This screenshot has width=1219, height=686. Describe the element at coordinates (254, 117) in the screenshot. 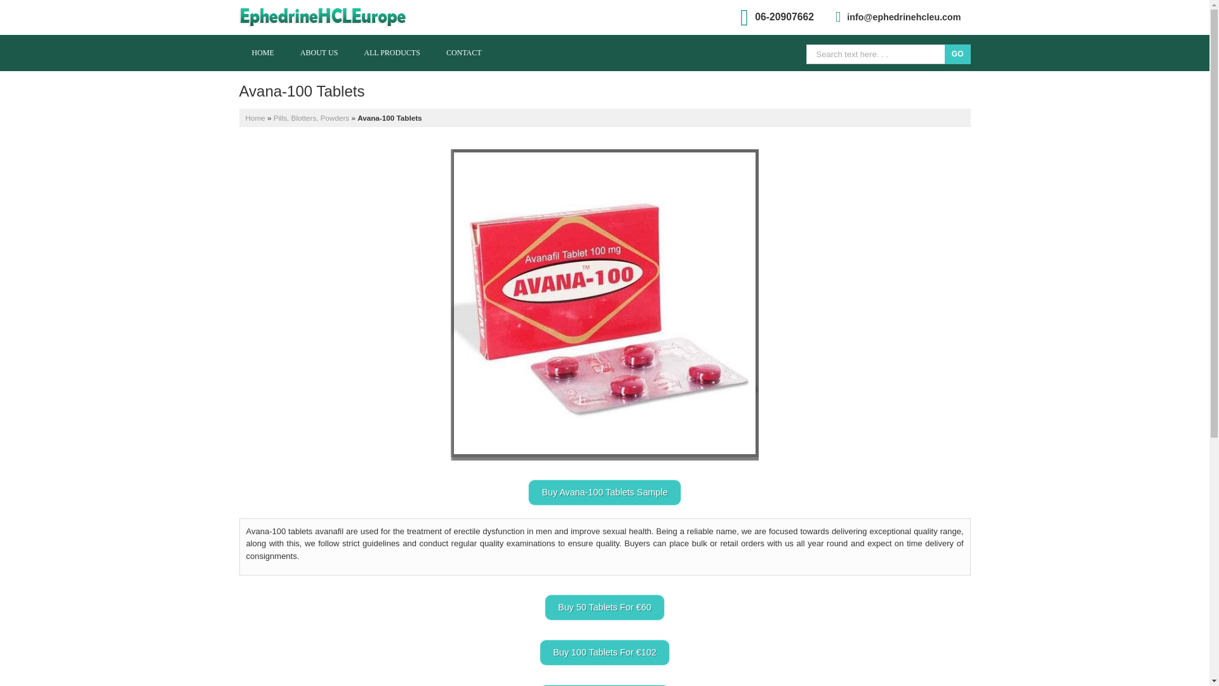

I see `Home` at that location.